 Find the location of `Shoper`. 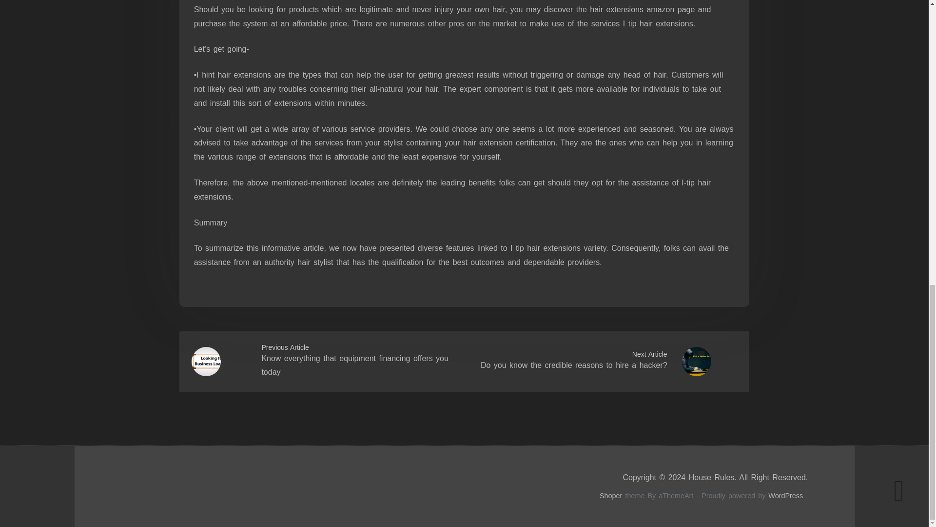

Shoper is located at coordinates (611, 495).